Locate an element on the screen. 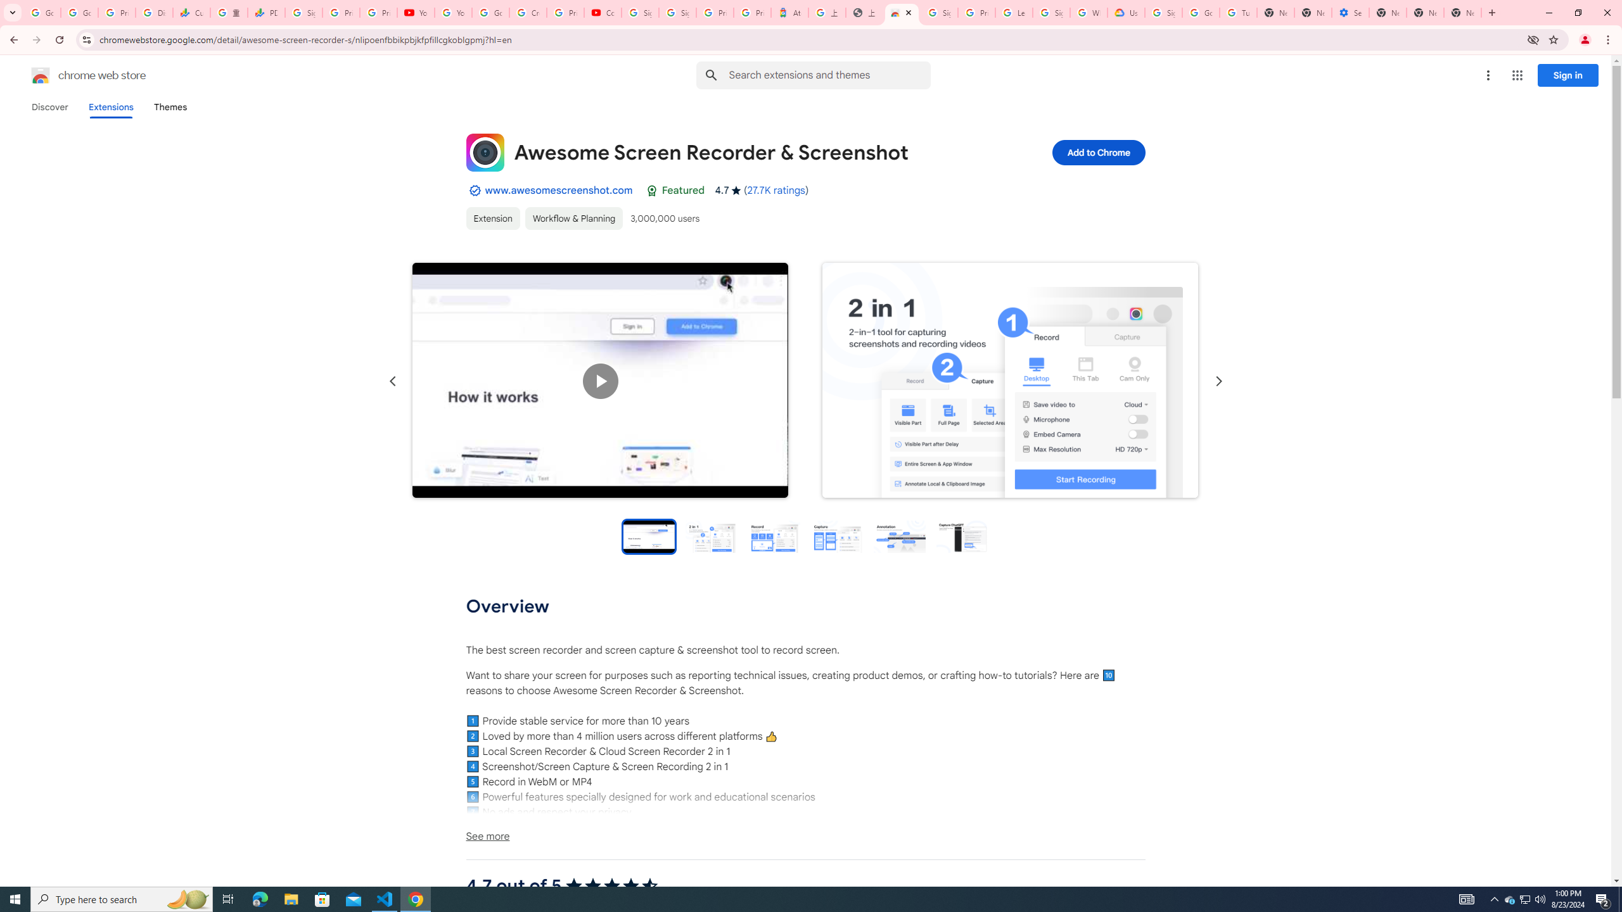 The height and width of the screenshot is (912, 1622). See more is located at coordinates (805, 836).